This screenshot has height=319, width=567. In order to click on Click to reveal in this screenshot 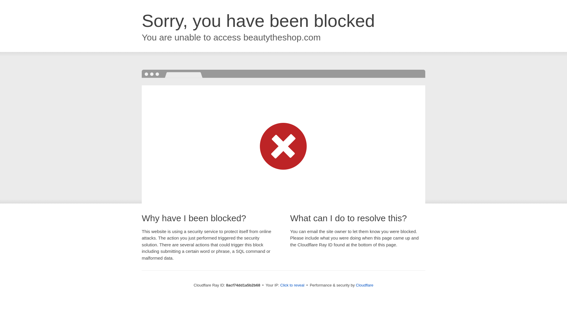, I will do `click(292, 285)`.